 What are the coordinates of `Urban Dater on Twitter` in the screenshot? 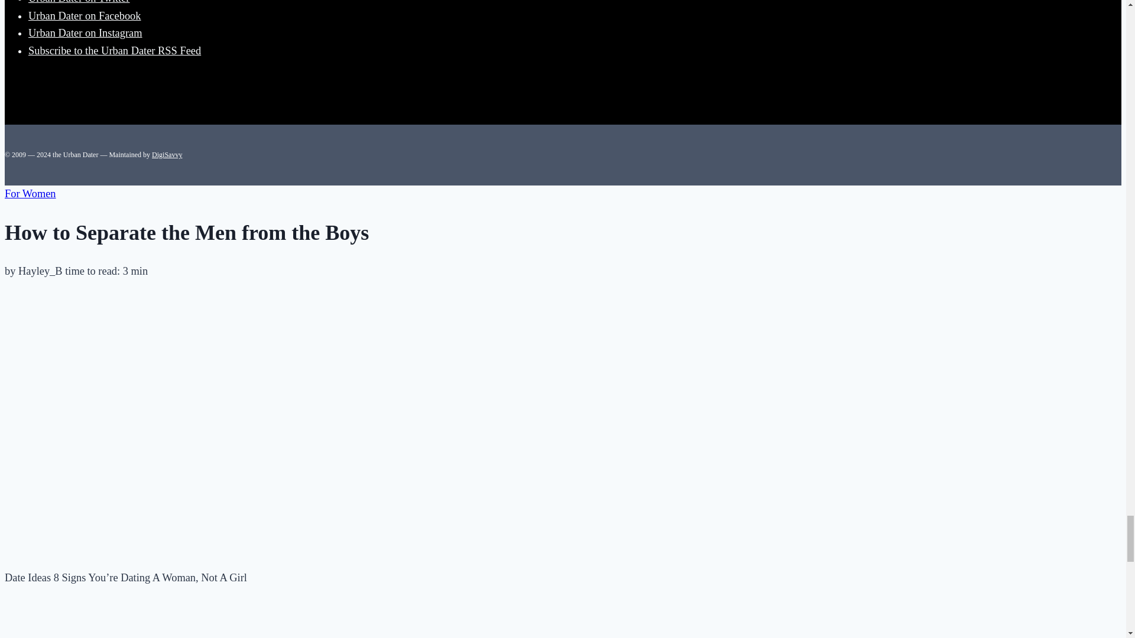 It's located at (79, 2).